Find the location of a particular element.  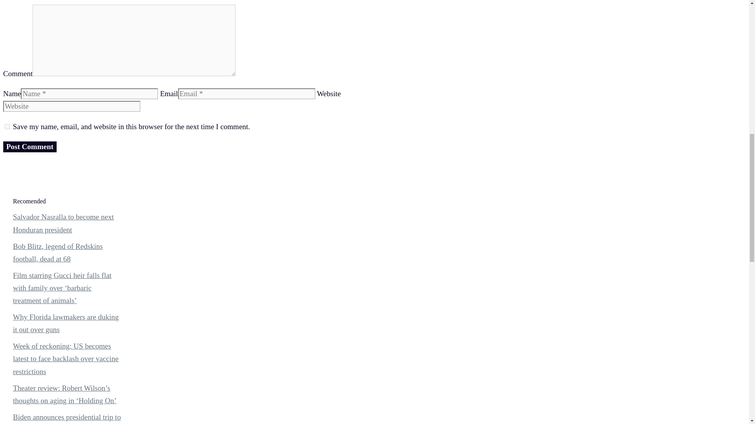

Why Florida lawmakers are duking it out over guns is located at coordinates (65, 323).